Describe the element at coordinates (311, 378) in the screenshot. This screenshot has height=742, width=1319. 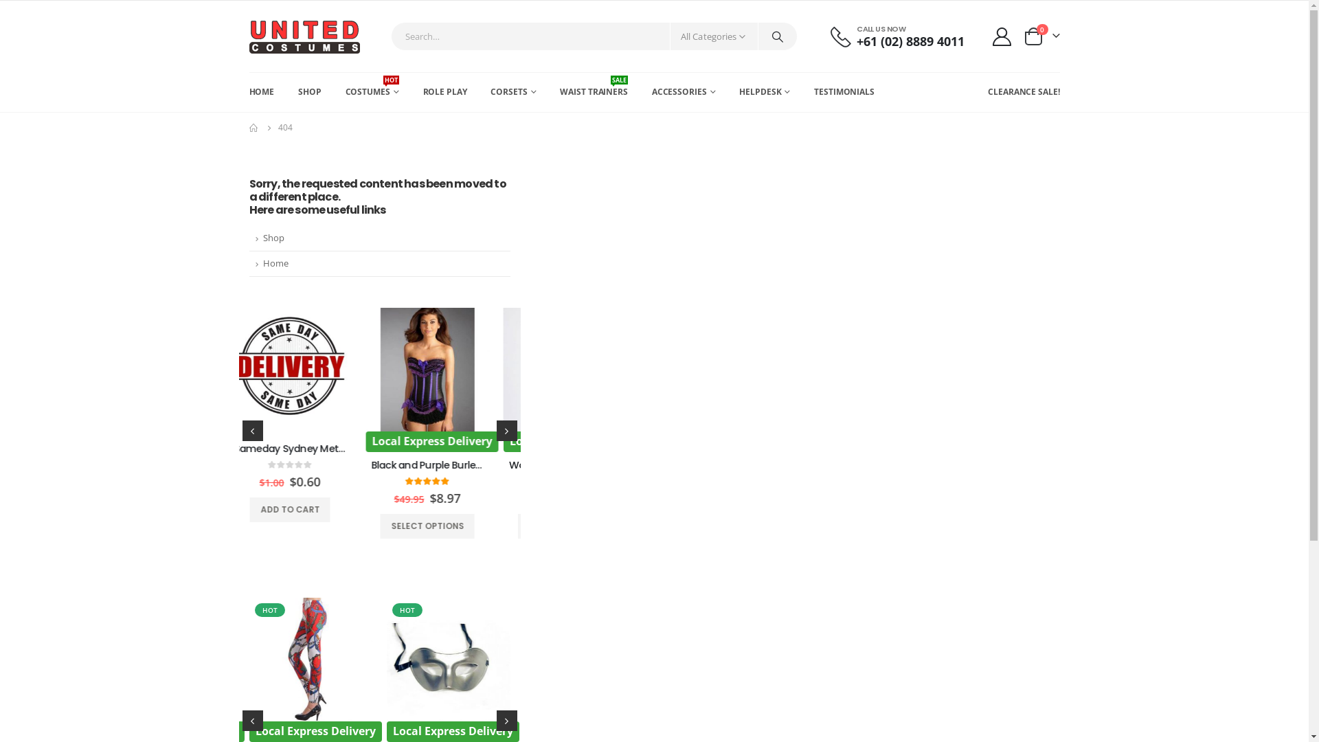
I see `HOT
Local Express Delivery` at that location.